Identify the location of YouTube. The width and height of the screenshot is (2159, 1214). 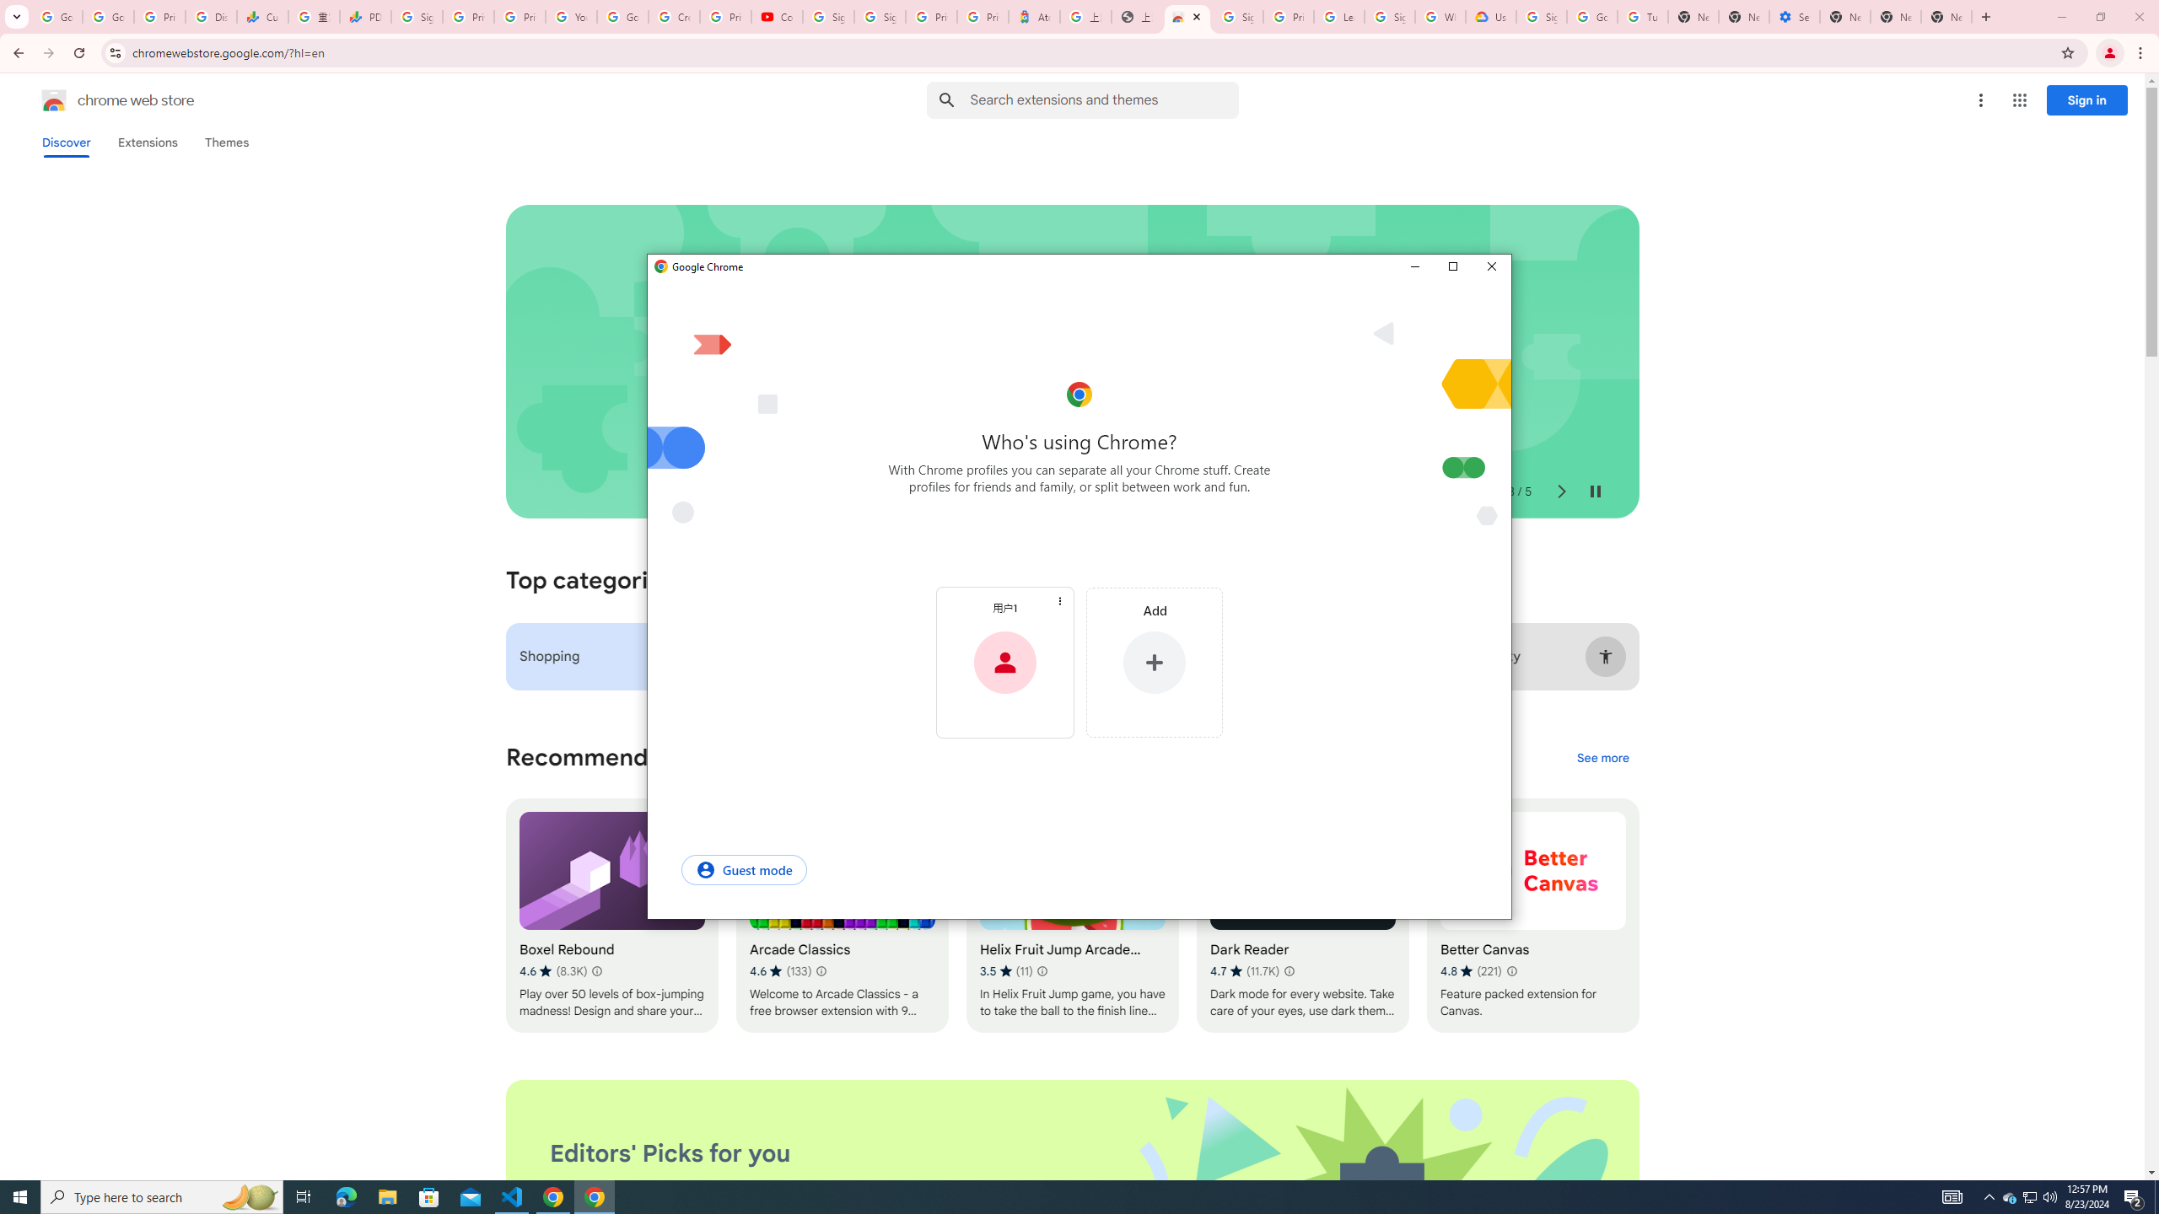
(570, 17).